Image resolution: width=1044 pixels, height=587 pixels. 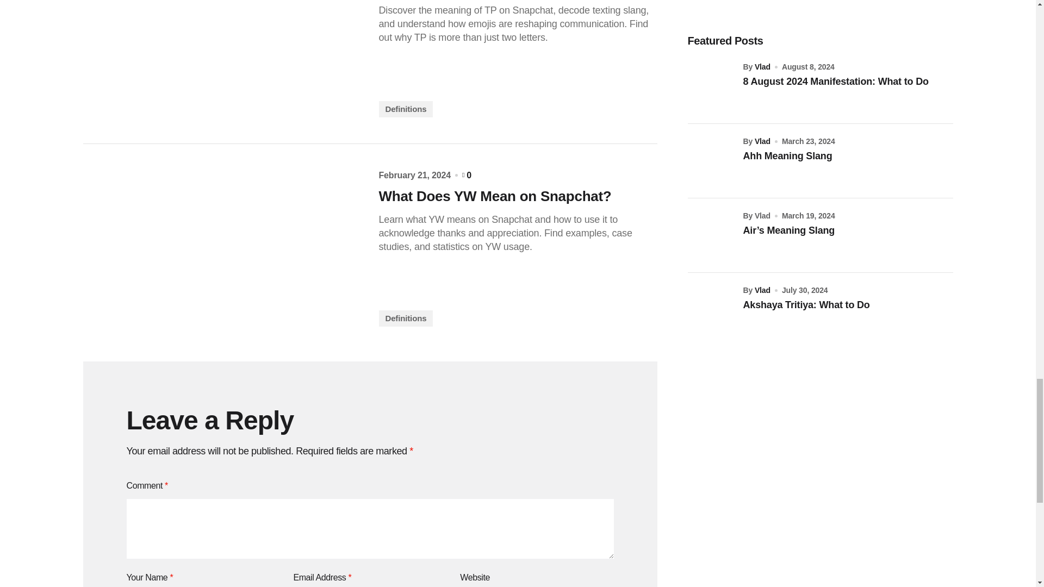 What do you see at coordinates (406, 109) in the screenshot?
I see `Definitions` at bounding box center [406, 109].